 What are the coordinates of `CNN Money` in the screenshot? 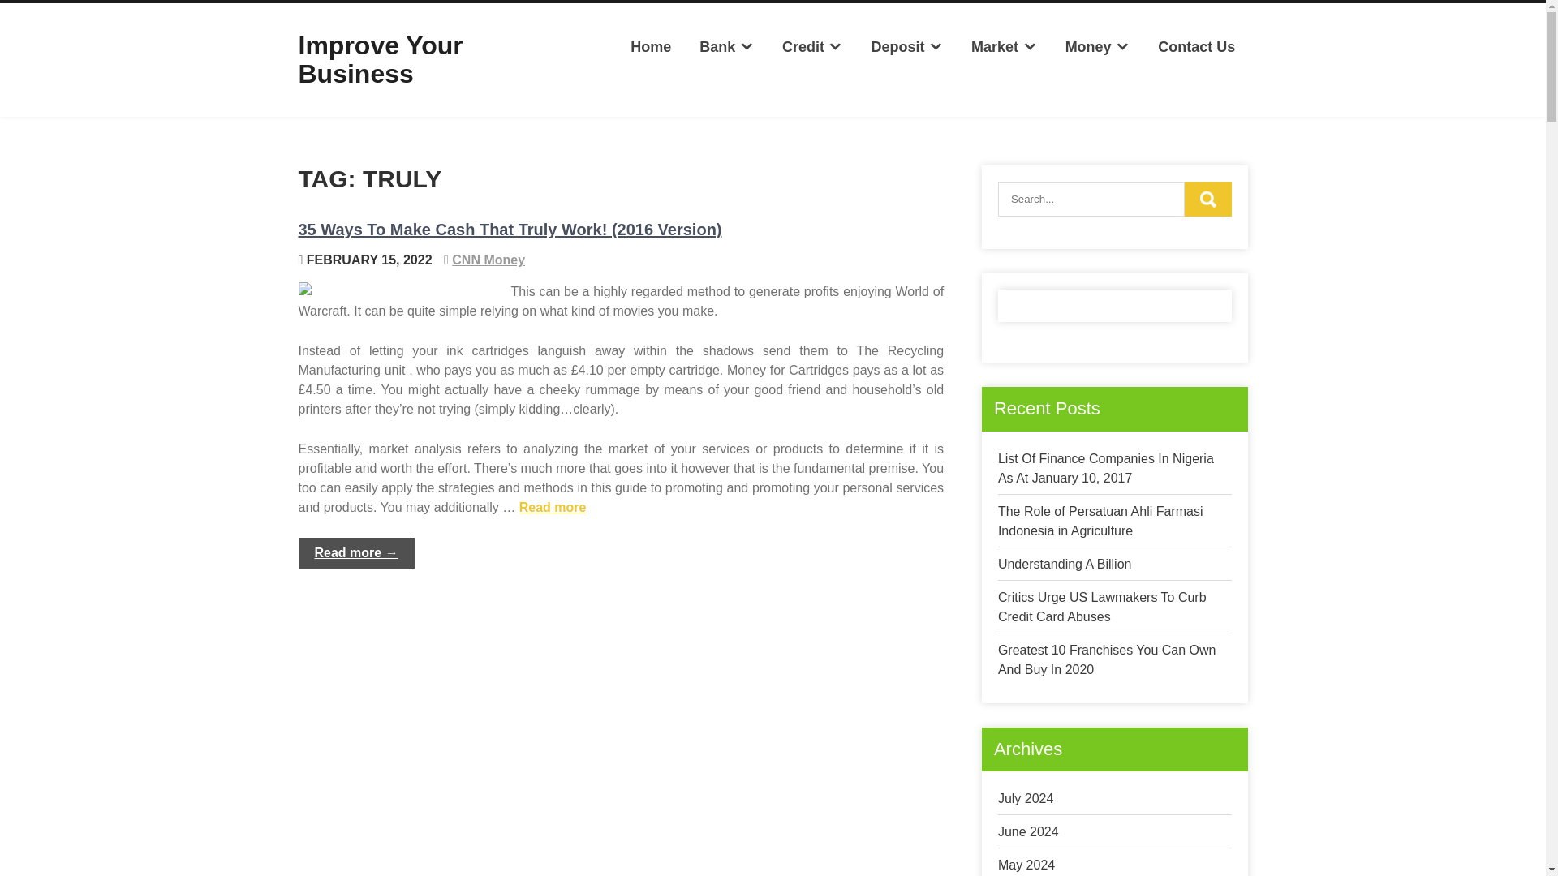 It's located at (488, 260).